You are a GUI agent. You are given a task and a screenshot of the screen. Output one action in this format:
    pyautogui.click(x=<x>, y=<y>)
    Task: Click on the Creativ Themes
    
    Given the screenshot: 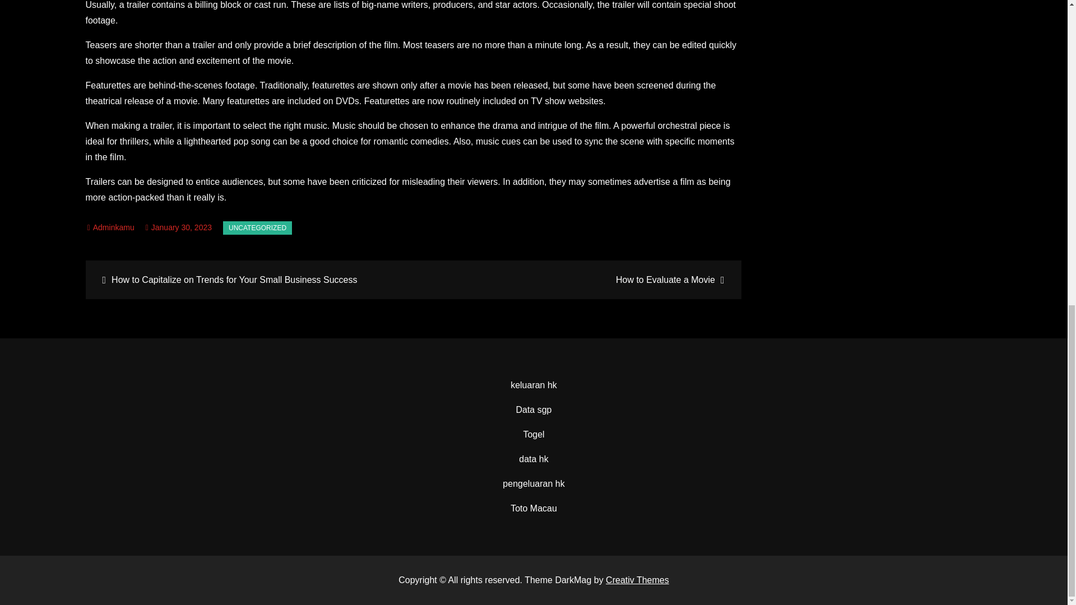 What is the action you would take?
    pyautogui.click(x=637, y=580)
    